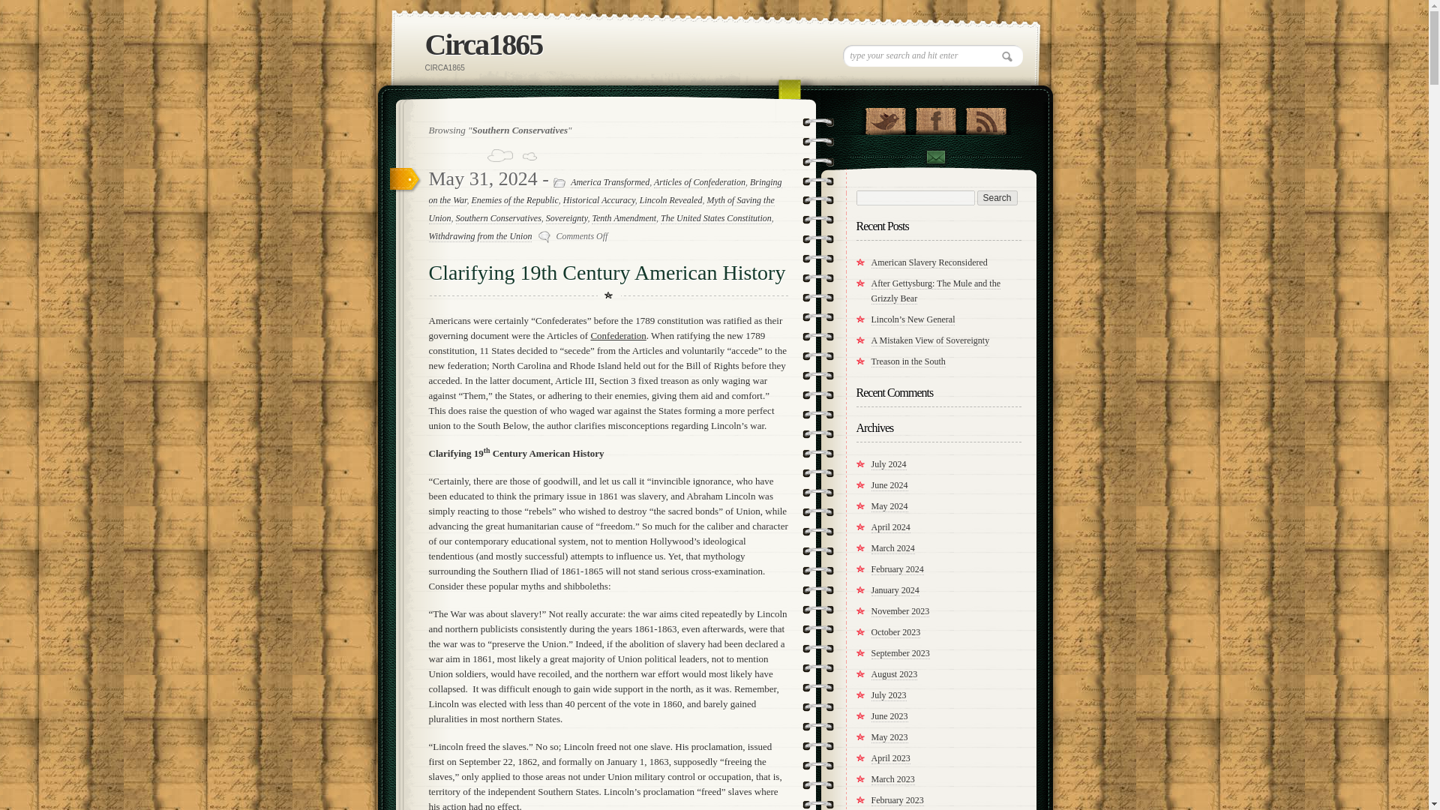 The image size is (1440, 810). I want to click on Withdrawing from the Union, so click(481, 235).